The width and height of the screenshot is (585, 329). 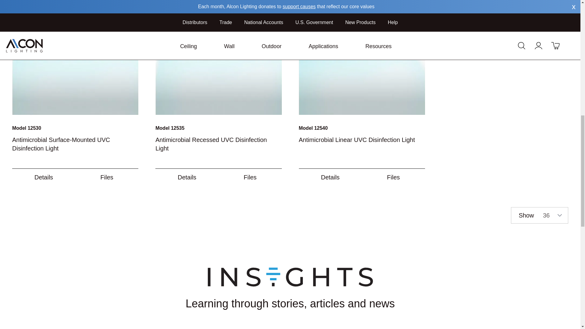 I want to click on Antimicrobial Recessed UVC Disinfection Light, so click(x=218, y=57).